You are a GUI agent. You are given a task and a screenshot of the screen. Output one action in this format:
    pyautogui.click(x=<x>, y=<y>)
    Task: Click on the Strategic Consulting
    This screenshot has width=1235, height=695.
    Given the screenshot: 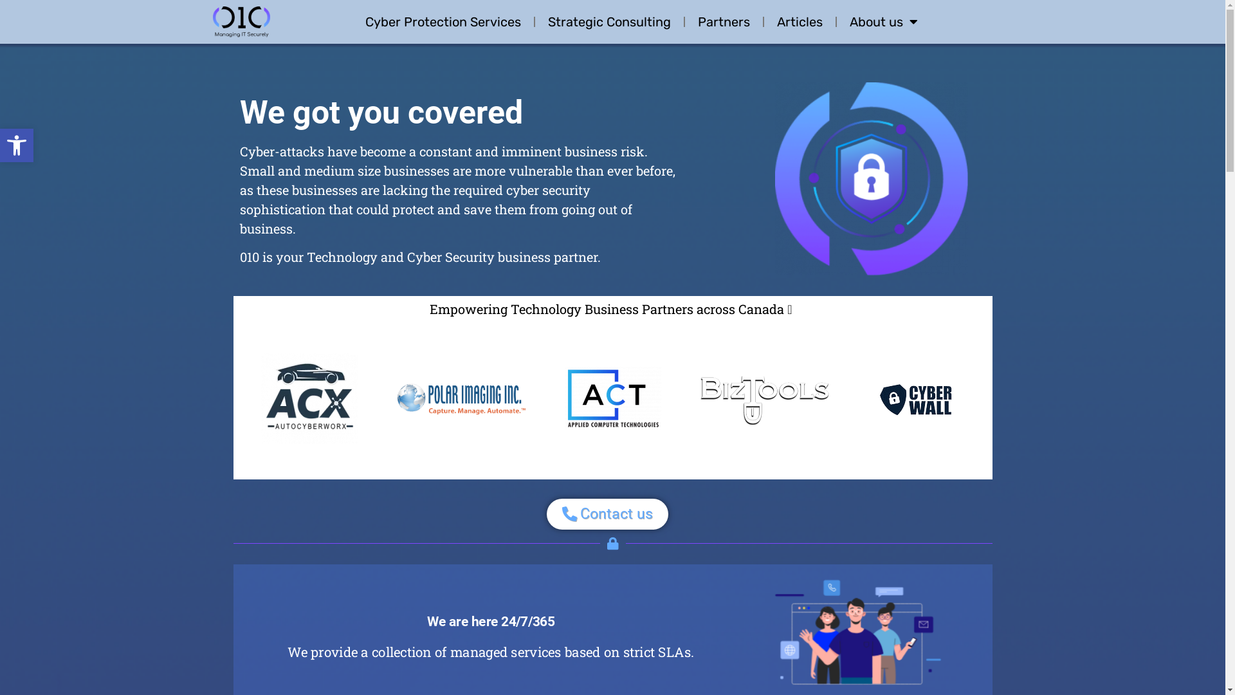 What is the action you would take?
    pyautogui.click(x=610, y=22)
    